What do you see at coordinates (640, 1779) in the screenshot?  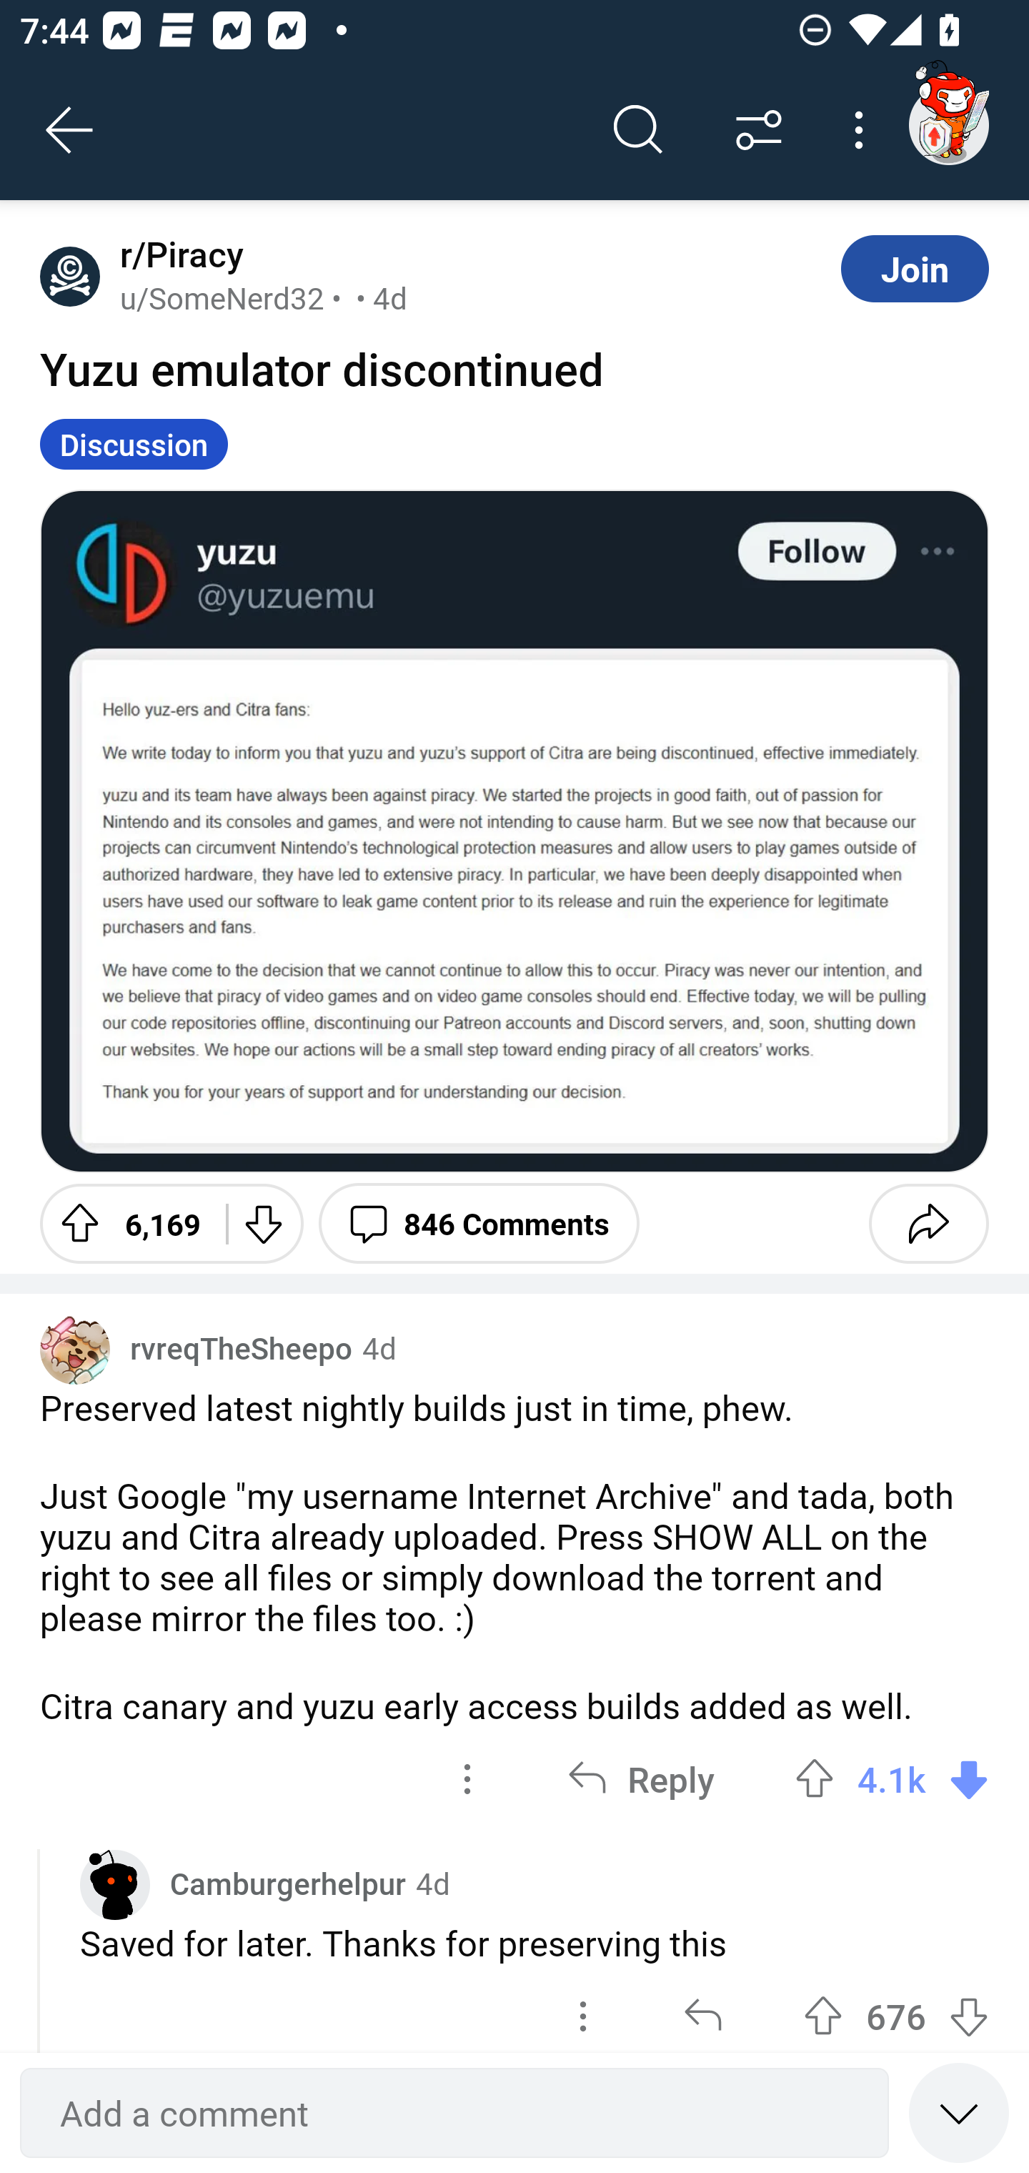 I see `Reply` at bounding box center [640, 1779].